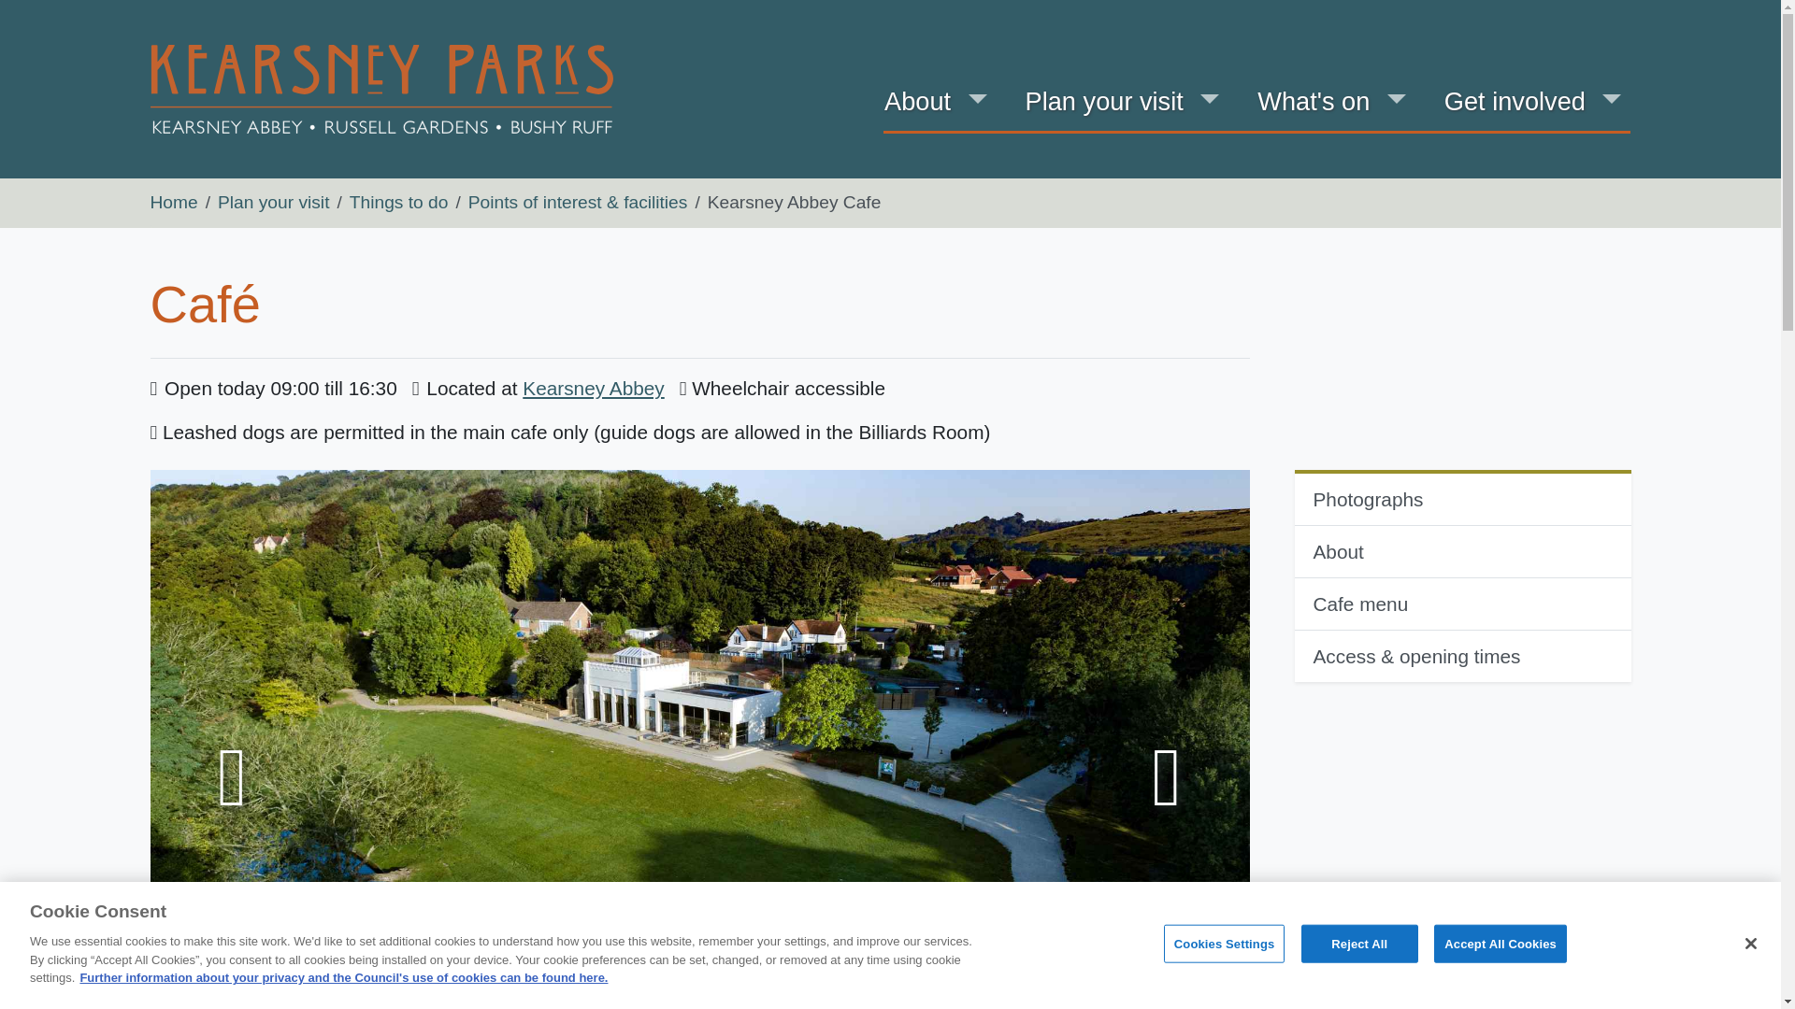 The width and height of the screenshot is (1795, 1009). I want to click on Photographs, so click(1462, 498).